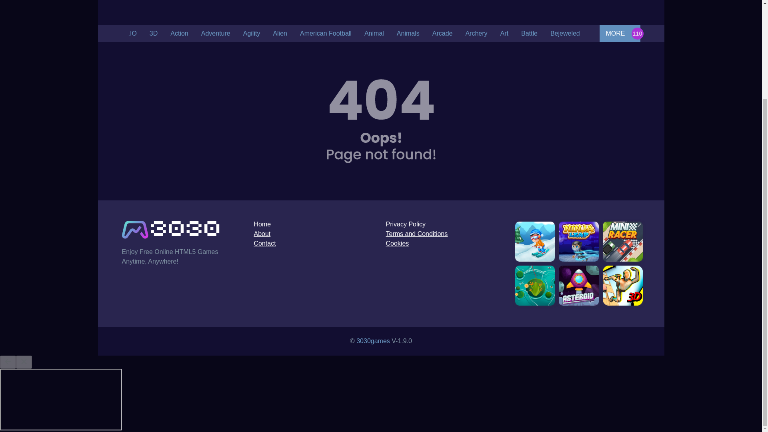  I want to click on Arcade, so click(442, 33).